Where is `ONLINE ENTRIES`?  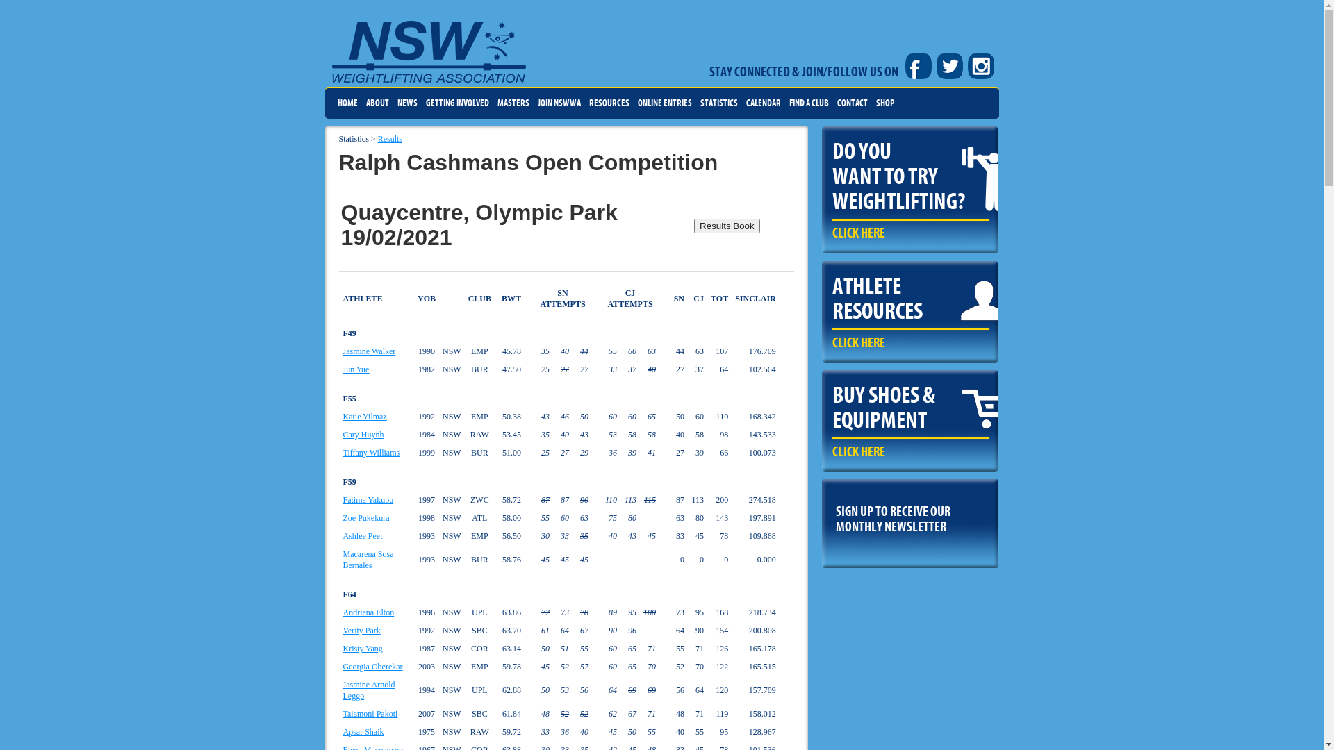
ONLINE ENTRIES is located at coordinates (665, 103).